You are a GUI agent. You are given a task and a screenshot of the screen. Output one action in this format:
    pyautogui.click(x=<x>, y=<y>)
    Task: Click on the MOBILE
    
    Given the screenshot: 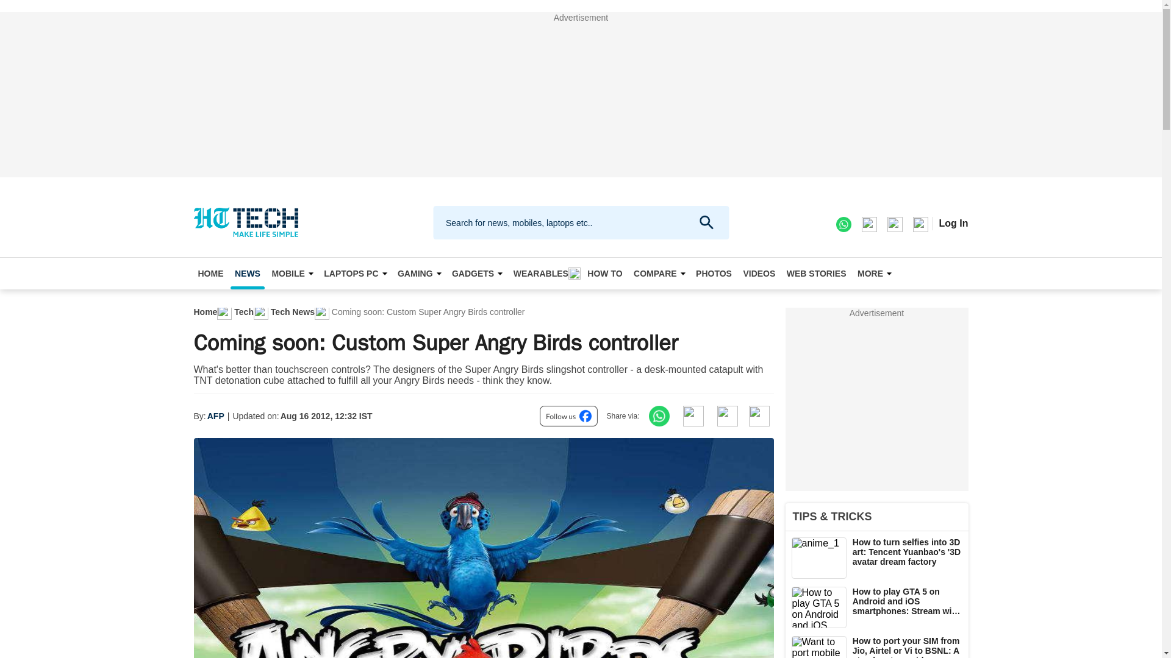 What is the action you would take?
    pyautogui.click(x=292, y=274)
    